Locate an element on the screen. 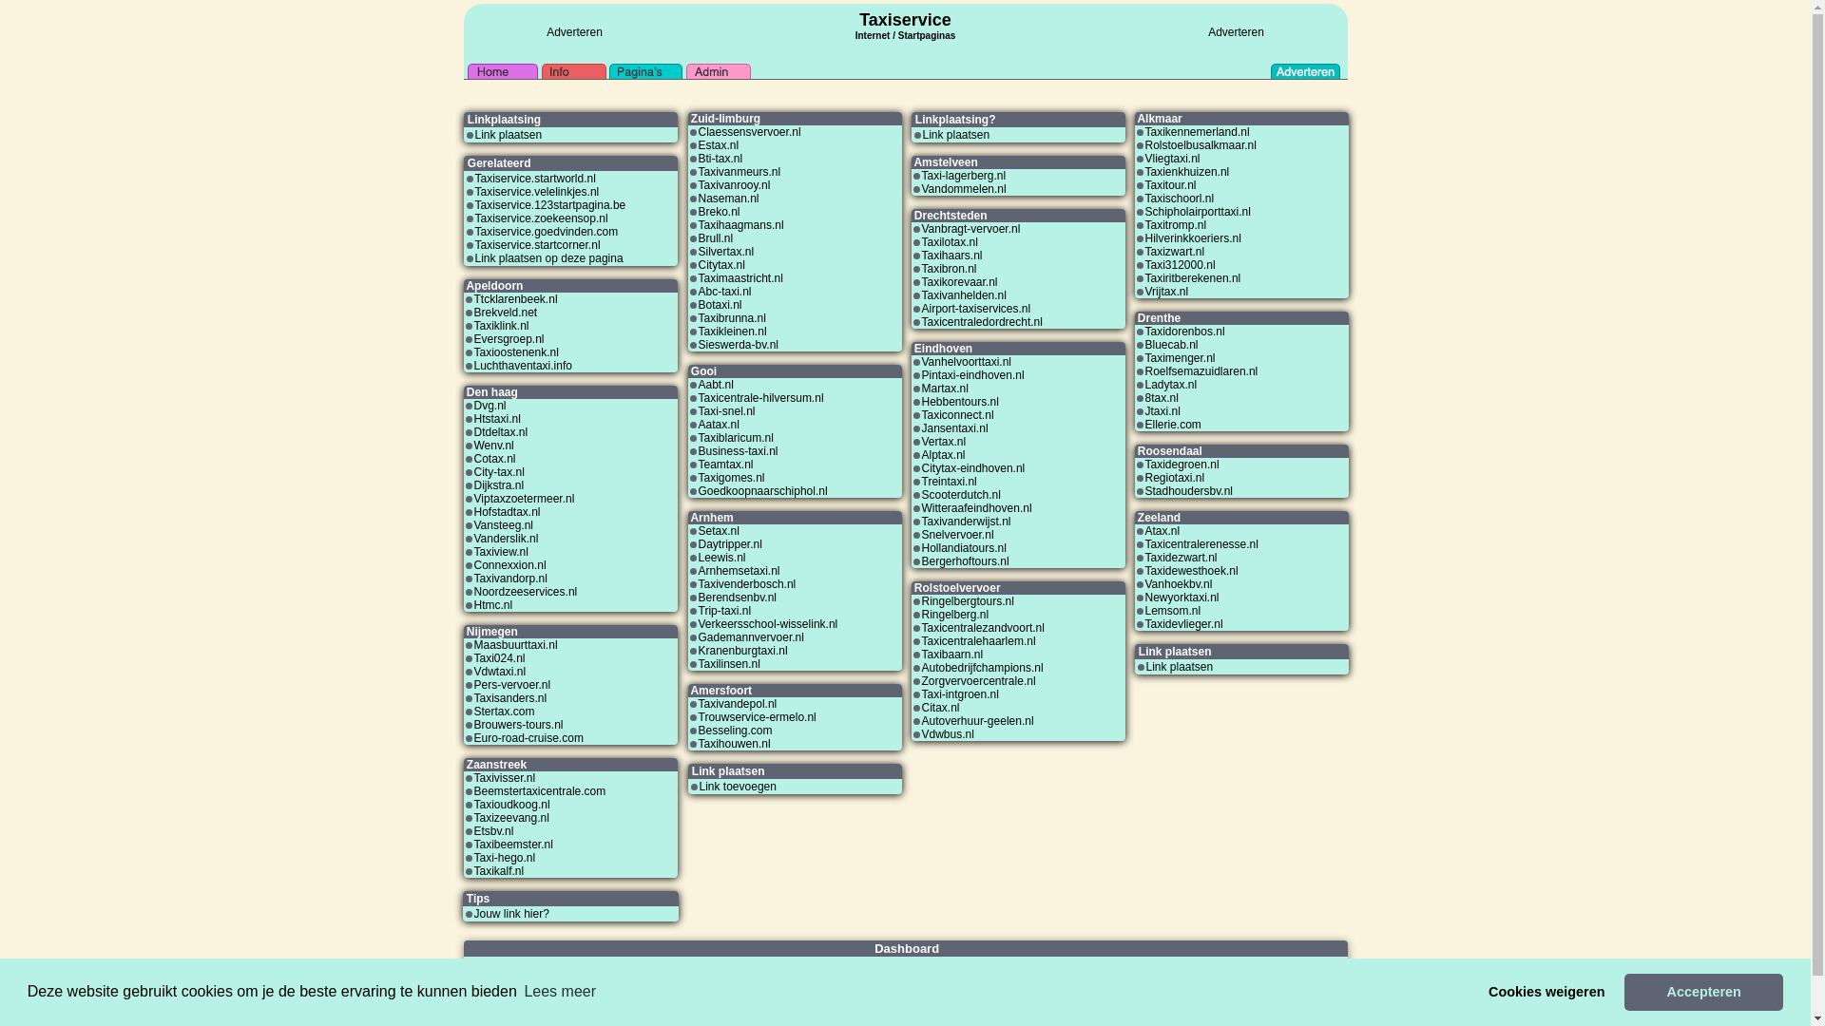  Vanderslik.nl is located at coordinates (506, 539).